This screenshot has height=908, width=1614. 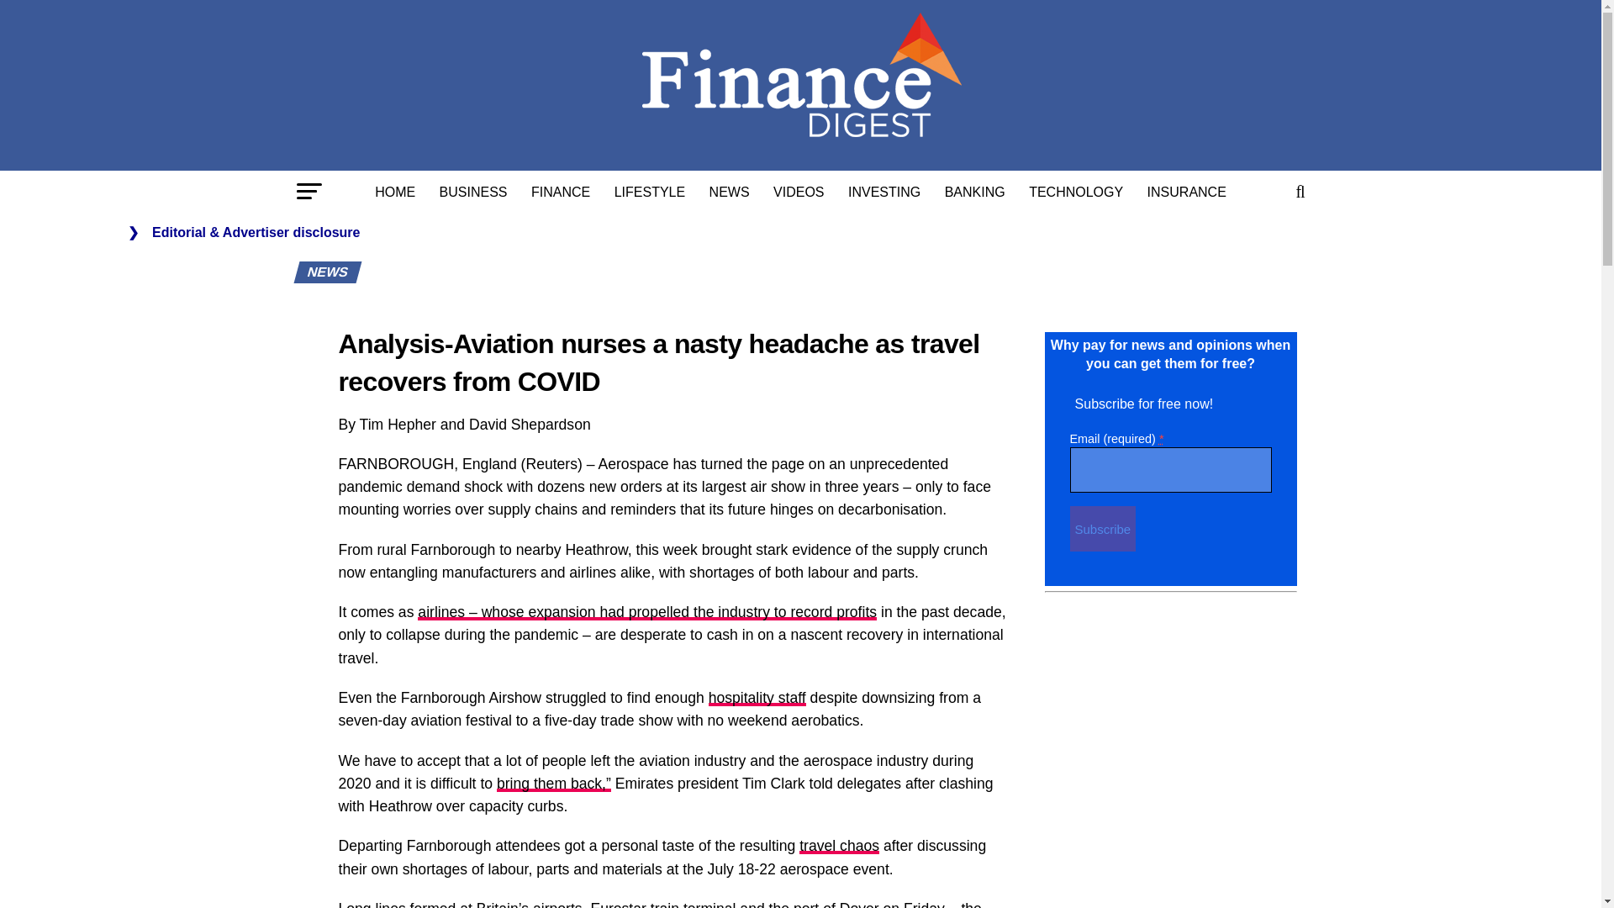 I want to click on Subscribe, so click(x=1102, y=528).